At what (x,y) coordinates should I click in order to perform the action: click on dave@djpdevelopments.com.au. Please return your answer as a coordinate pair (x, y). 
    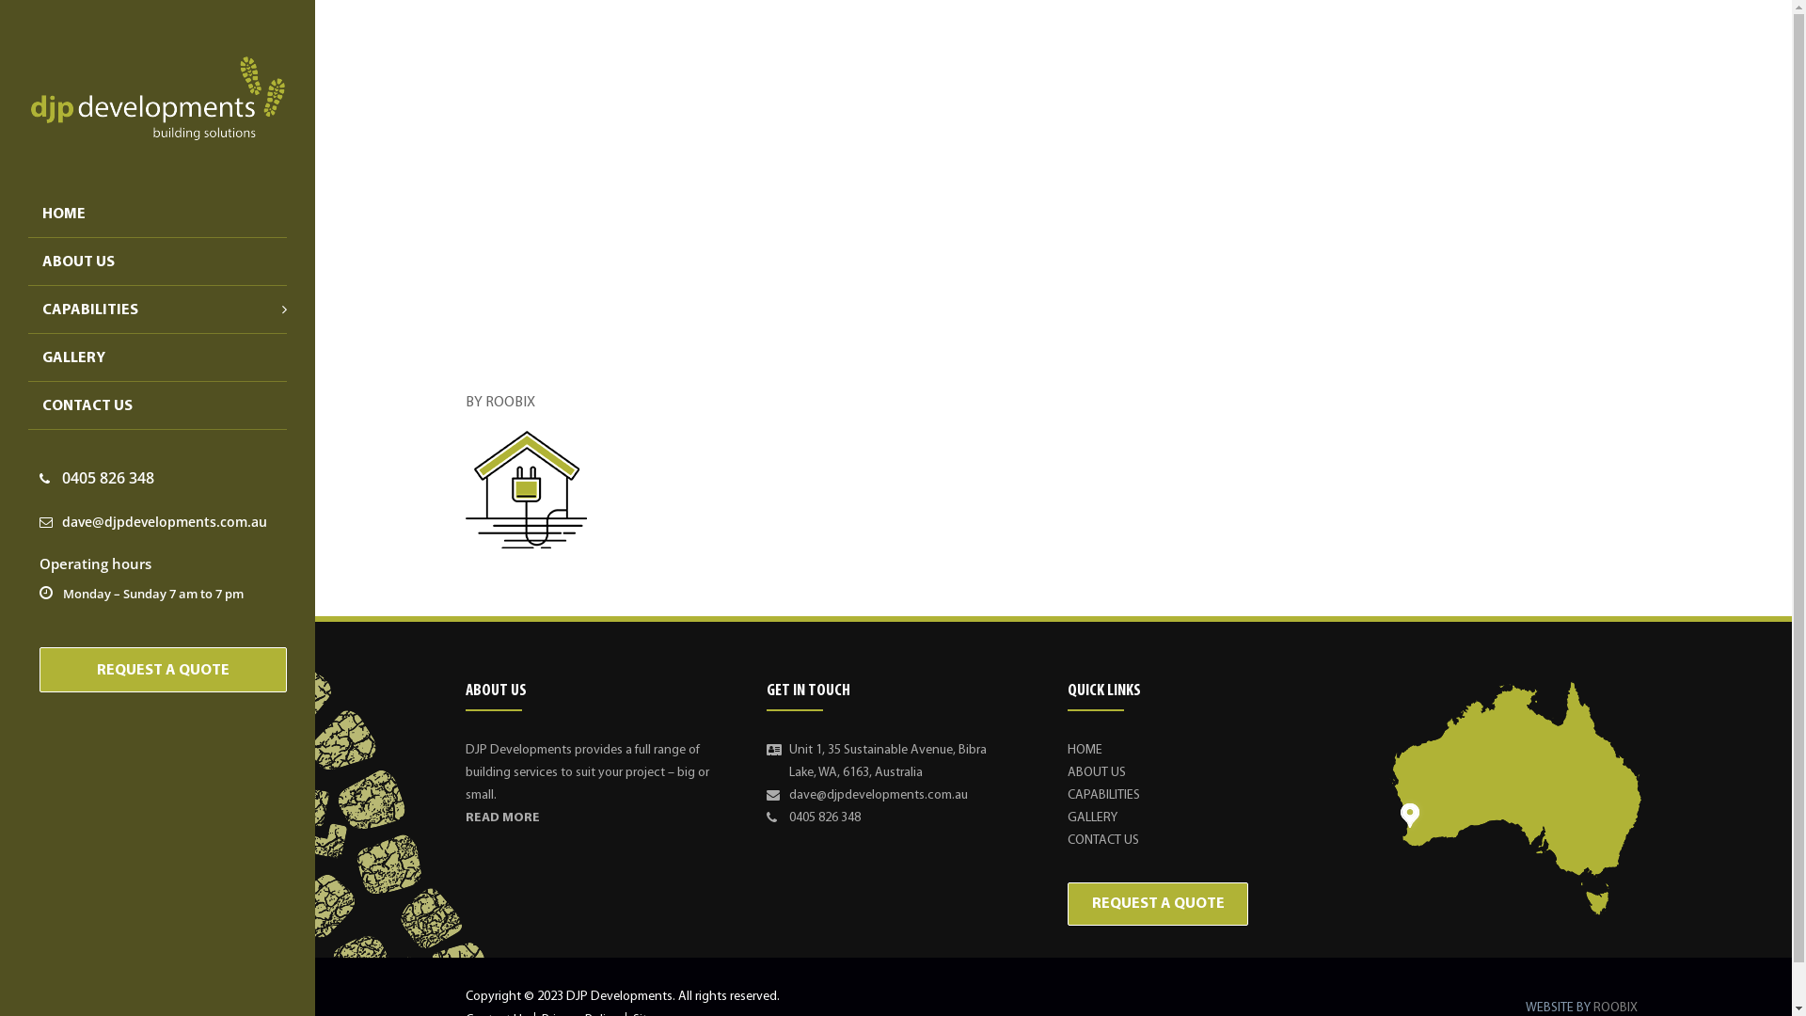
    Looking at the image, I should click on (153, 521).